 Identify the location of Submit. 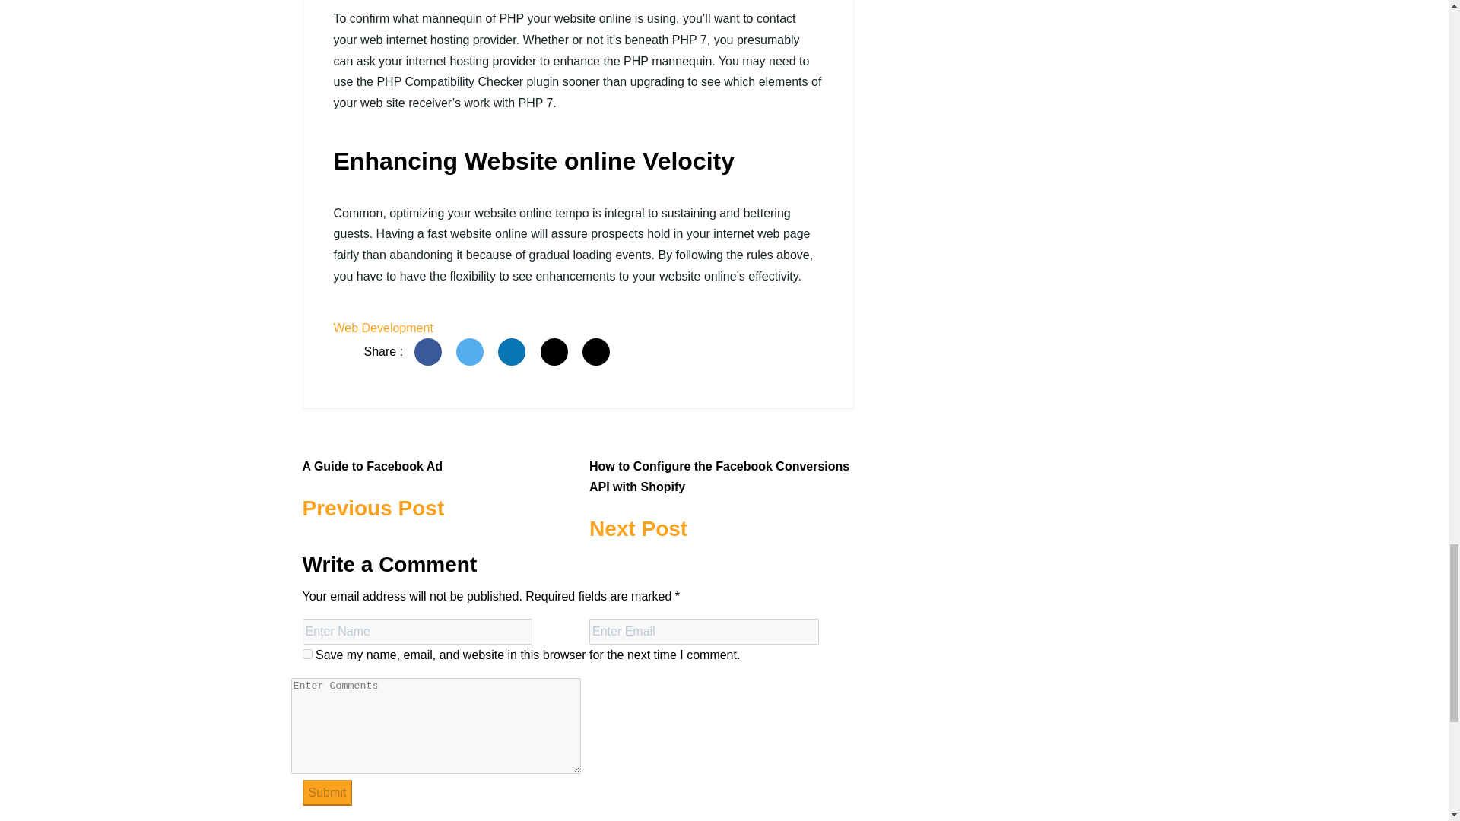
(435, 480).